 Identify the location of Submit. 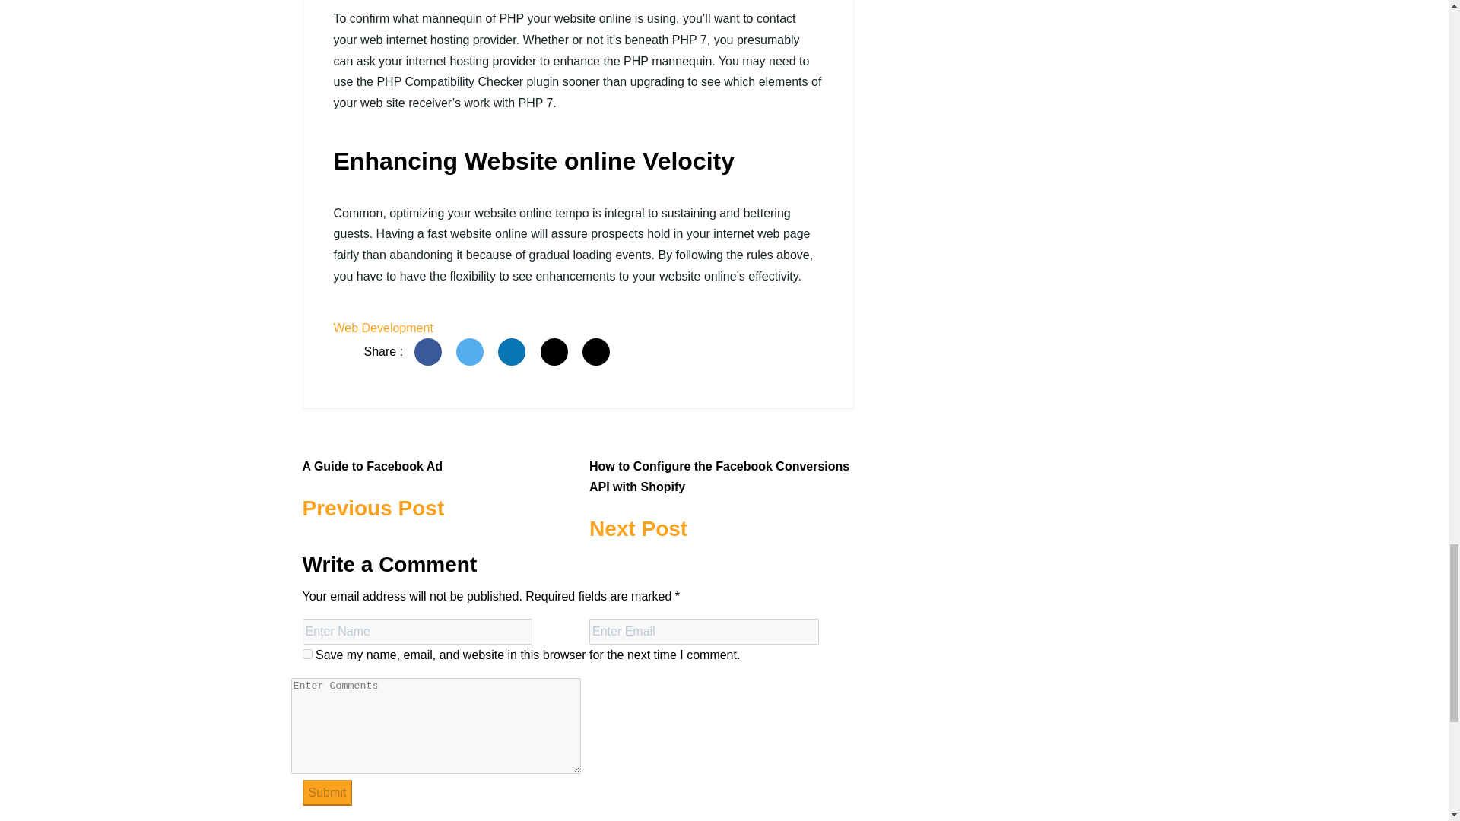
(435, 480).